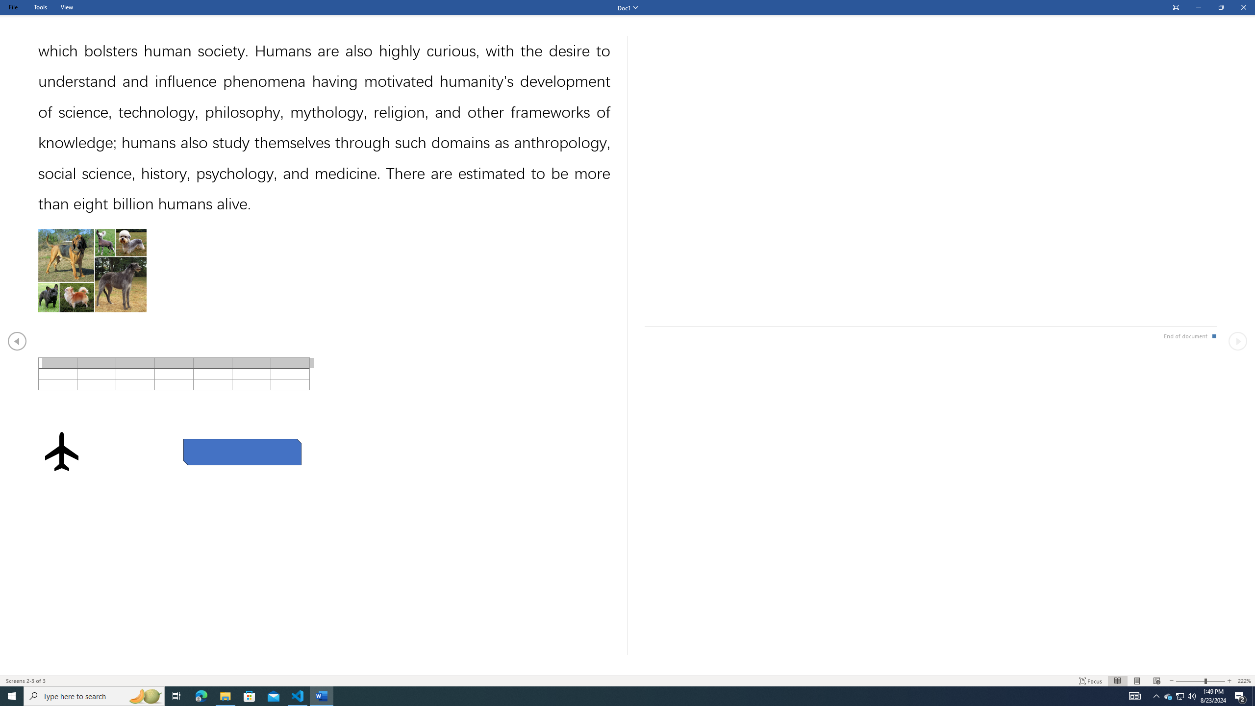 The height and width of the screenshot is (706, 1255). I want to click on Zoom Out, so click(1190, 681).